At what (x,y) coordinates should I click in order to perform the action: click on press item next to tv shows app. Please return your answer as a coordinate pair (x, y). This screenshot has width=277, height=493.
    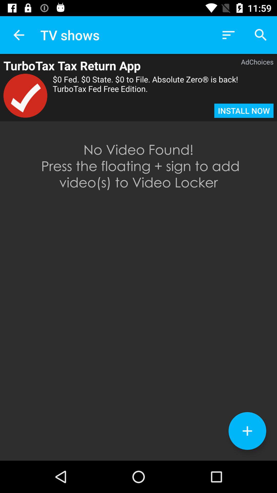
    Looking at the image, I should click on (19, 35).